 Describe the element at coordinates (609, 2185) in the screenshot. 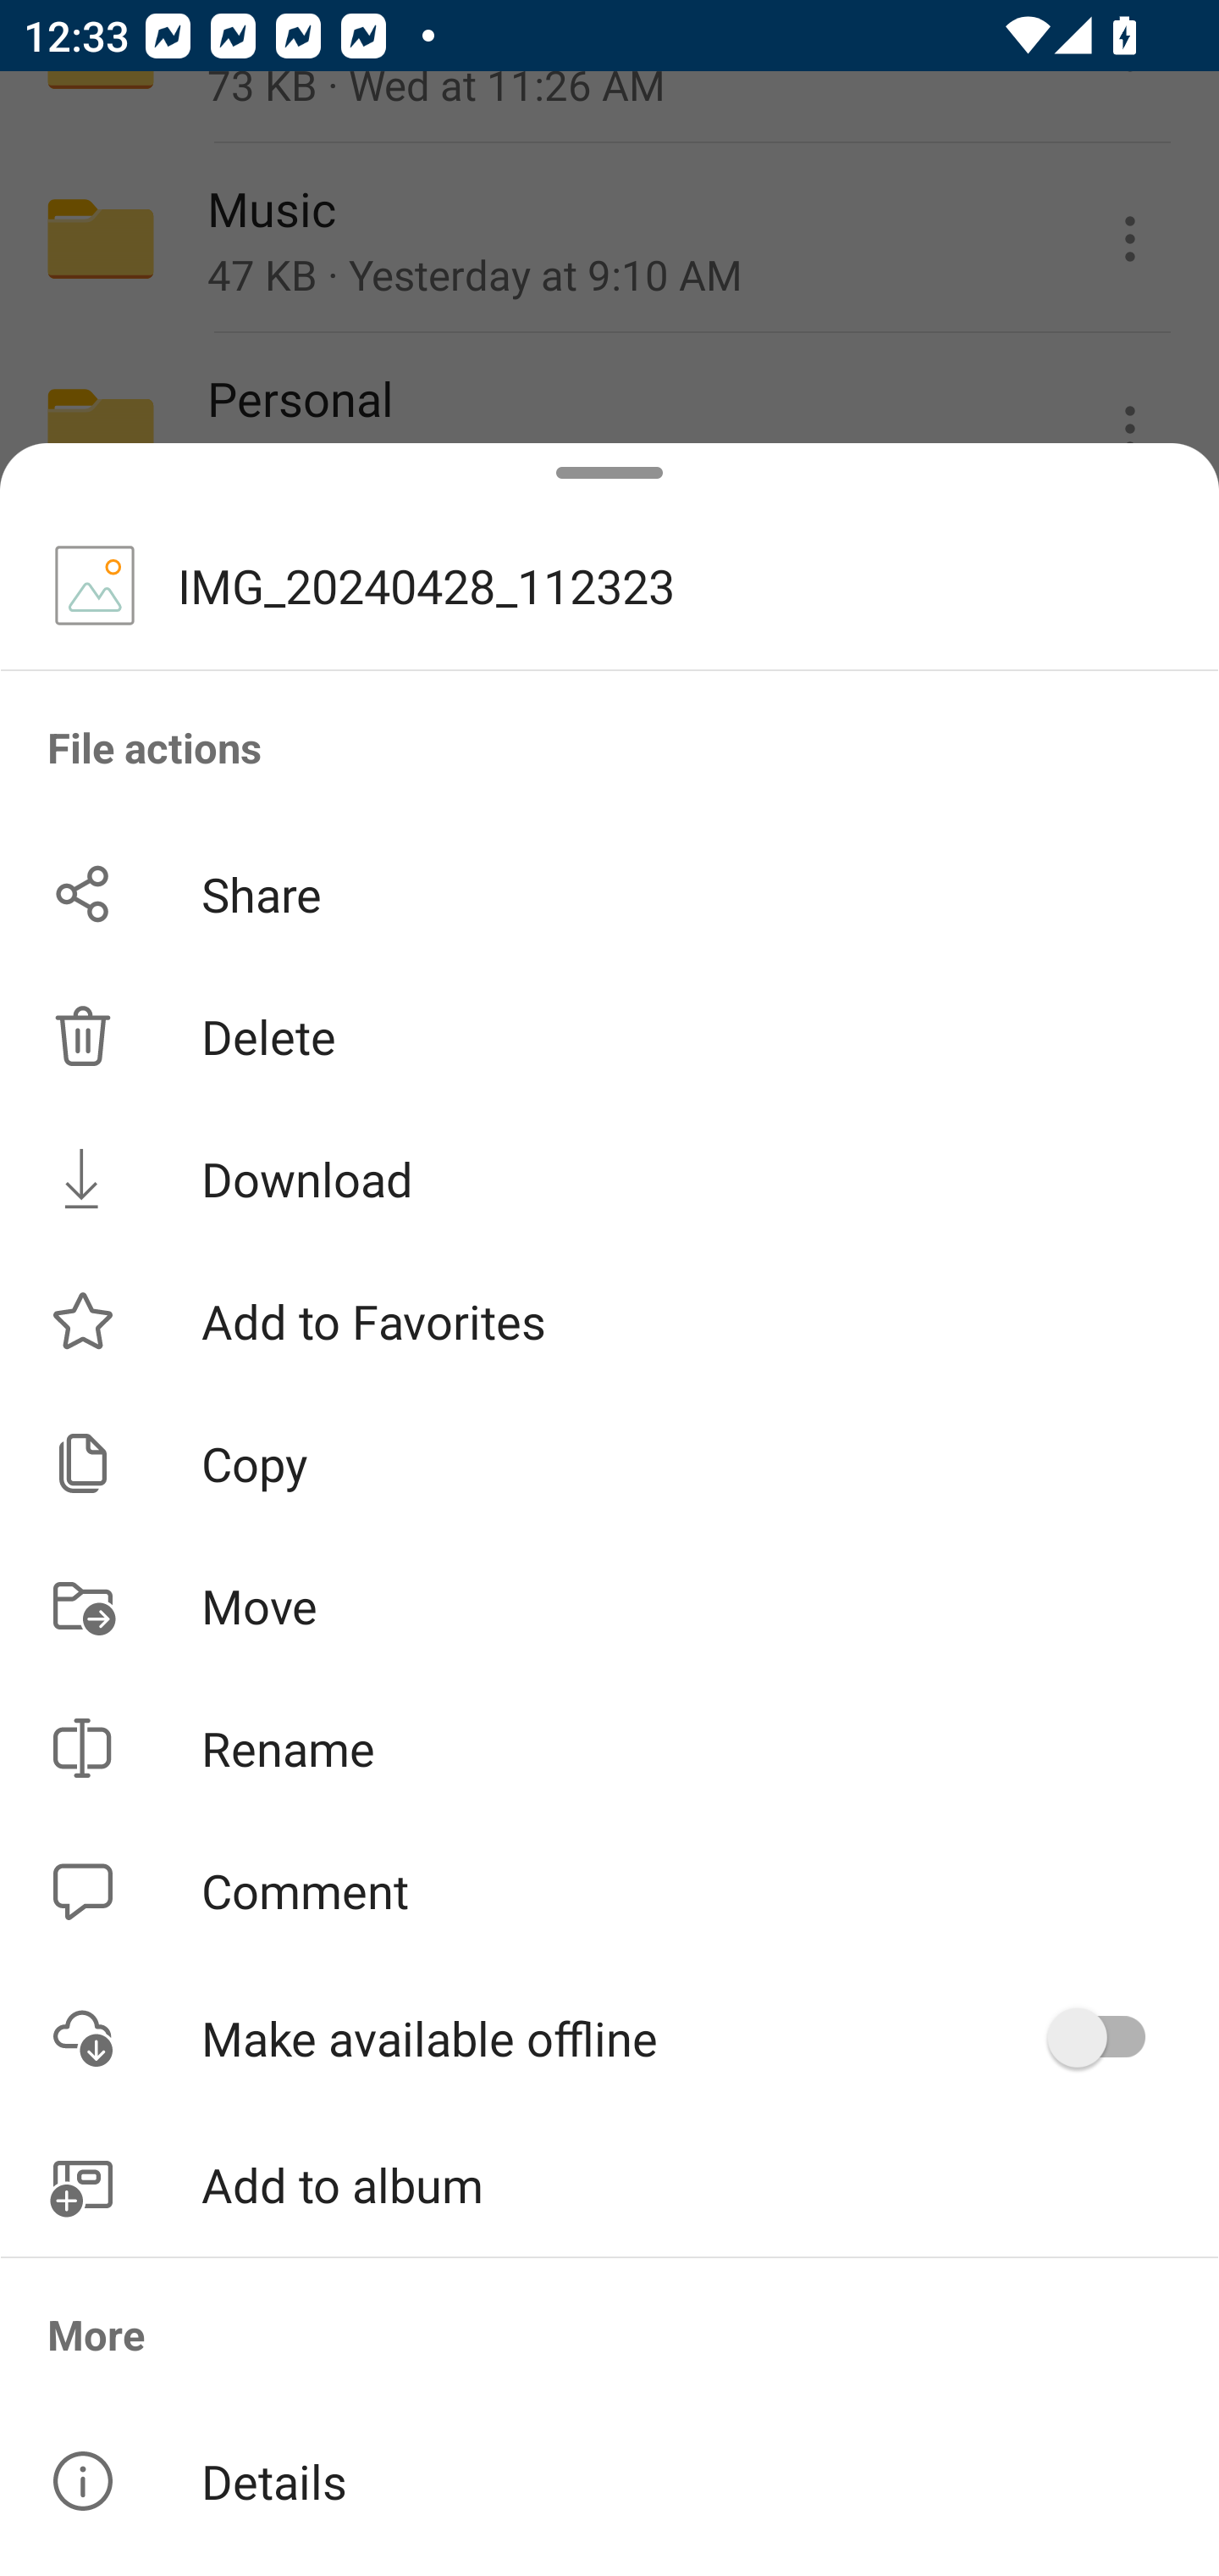

I see `Add to album button Add to album` at that location.